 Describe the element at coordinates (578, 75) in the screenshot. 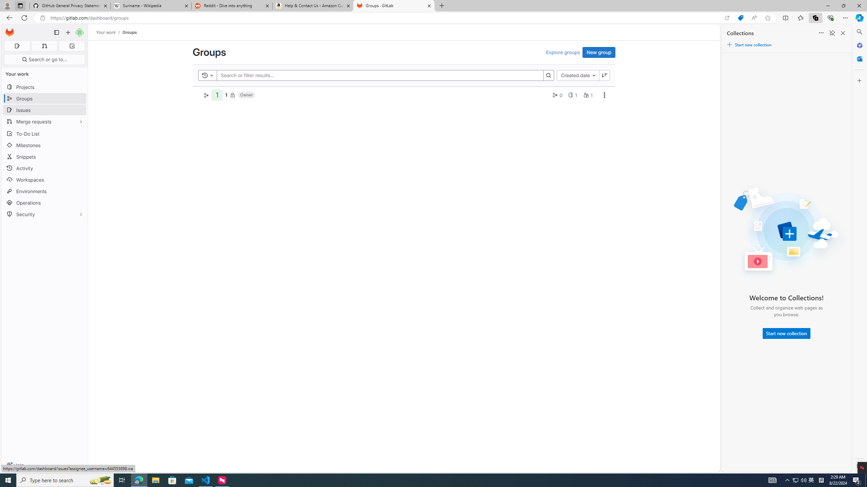

I see `Created date` at that location.